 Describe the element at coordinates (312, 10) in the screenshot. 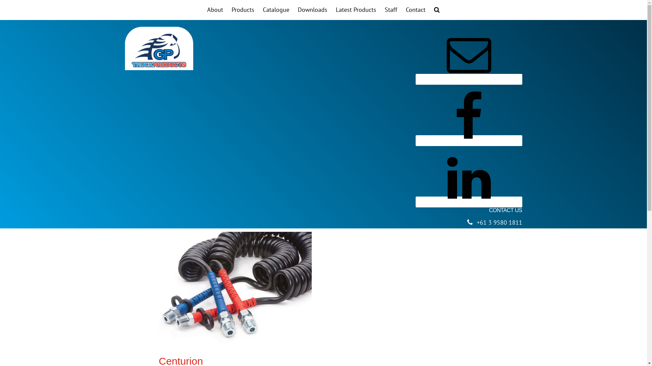

I see `Downloads` at that location.